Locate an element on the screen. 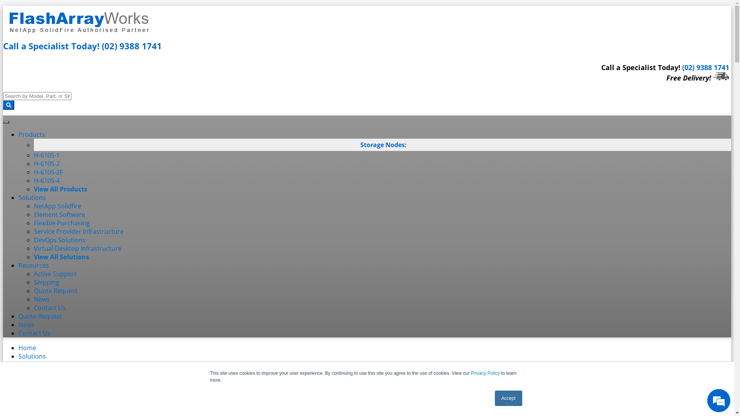 This screenshot has width=740, height=416. Virtual Desktop Infrastructure is located at coordinates (78, 248).